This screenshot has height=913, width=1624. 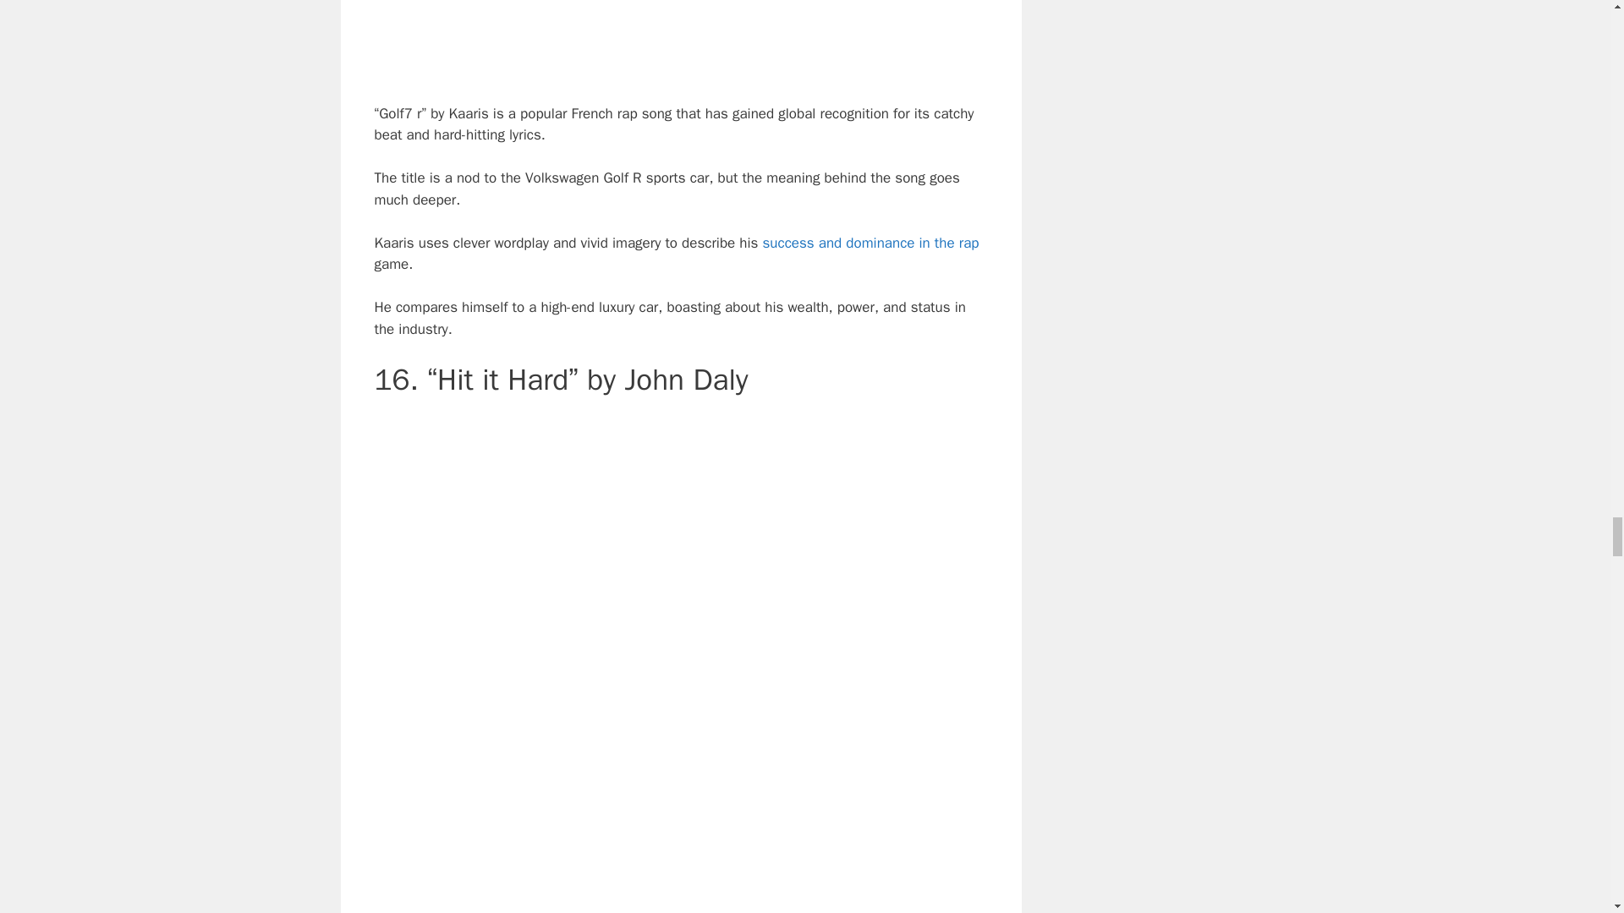 What do you see at coordinates (680, 37) in the screenshot?
I see `Golf7 r` at bounding box center [680, 37].